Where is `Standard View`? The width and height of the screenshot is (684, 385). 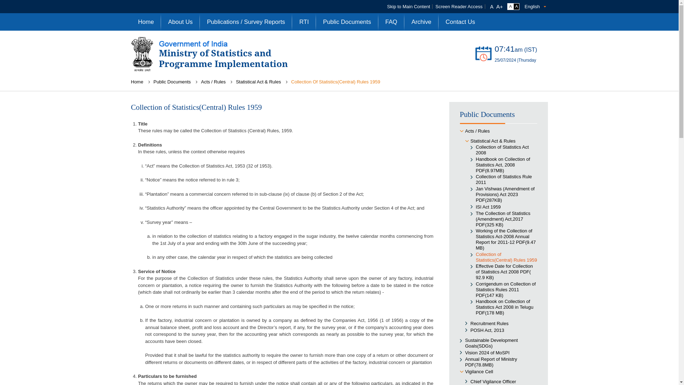 Standard View is located at coordinates (510, 6).